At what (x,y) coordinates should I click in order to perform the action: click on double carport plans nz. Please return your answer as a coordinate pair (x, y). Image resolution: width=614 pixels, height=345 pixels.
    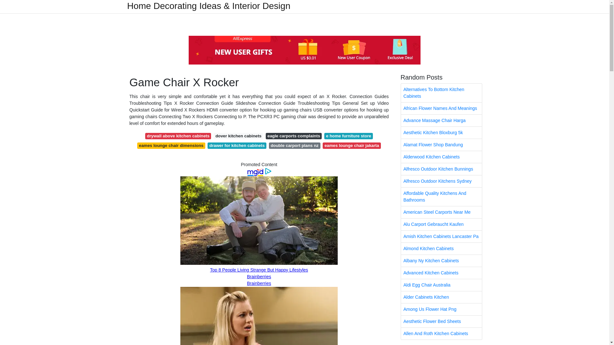
    Looking at the image, I should click on (295, 146).